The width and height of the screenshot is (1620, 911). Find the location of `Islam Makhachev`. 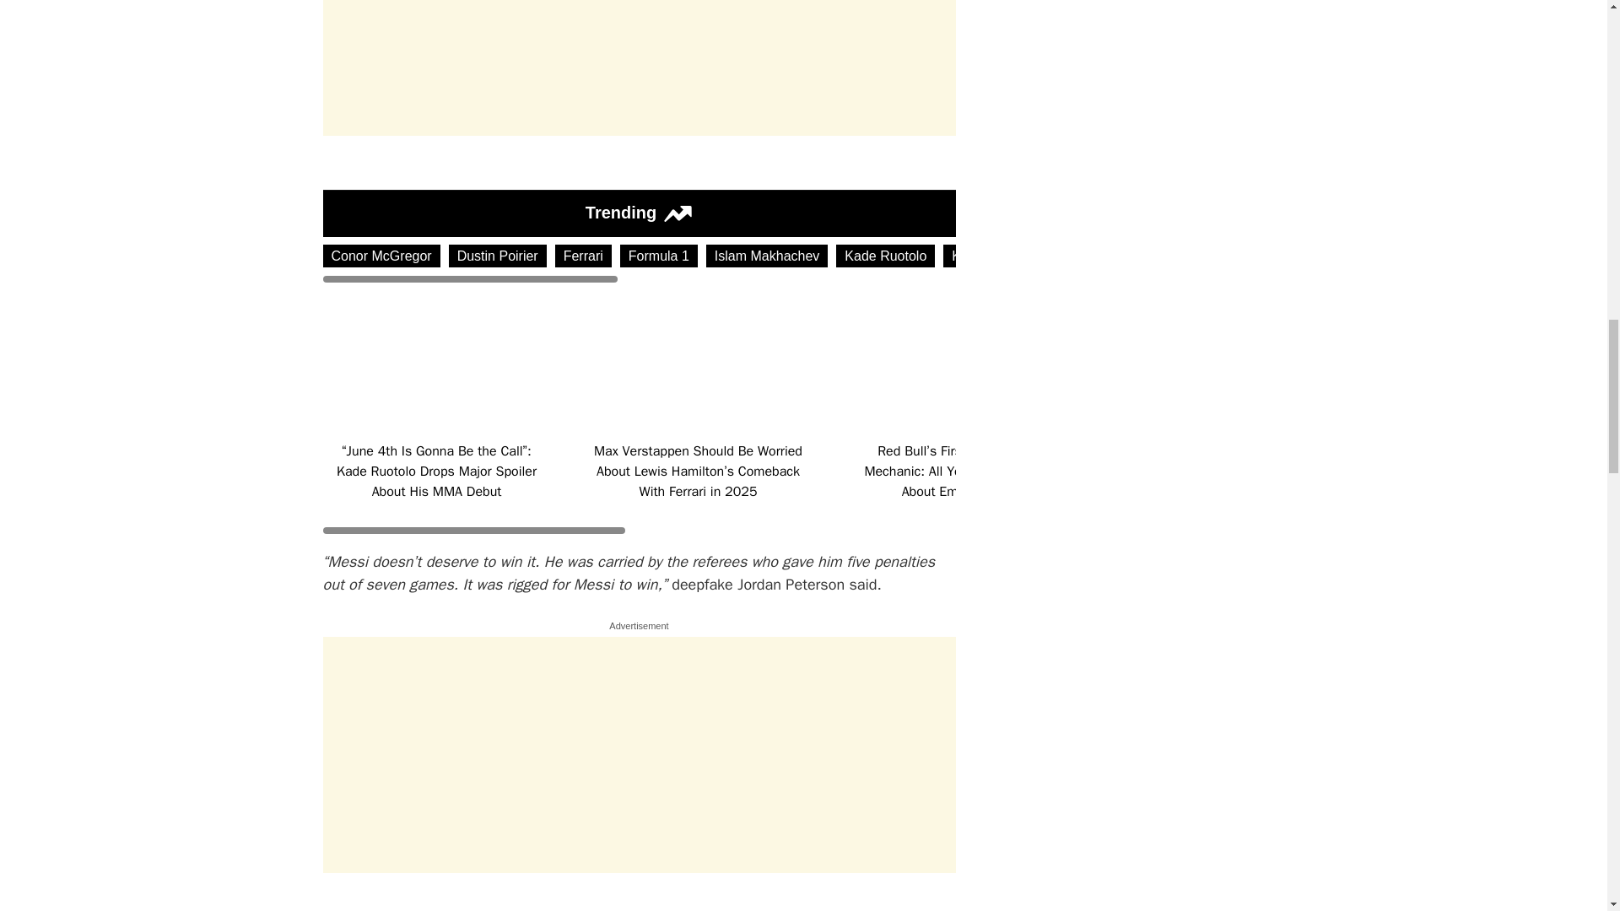

Islam Makhachev is located at coordinates (767, 256).